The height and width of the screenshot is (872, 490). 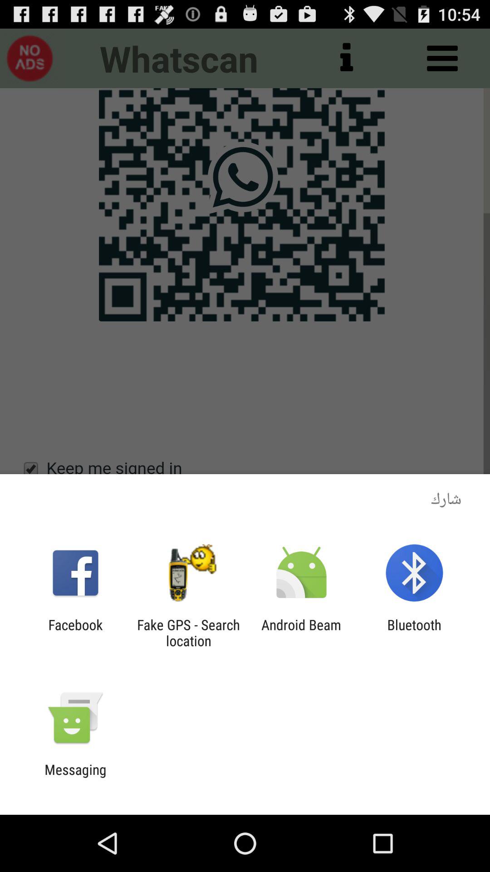 What do you see at coordinates (301, 633) in the screenshot?
I see `press icon next to the bluetooth item` at bounding box center [301, 633].